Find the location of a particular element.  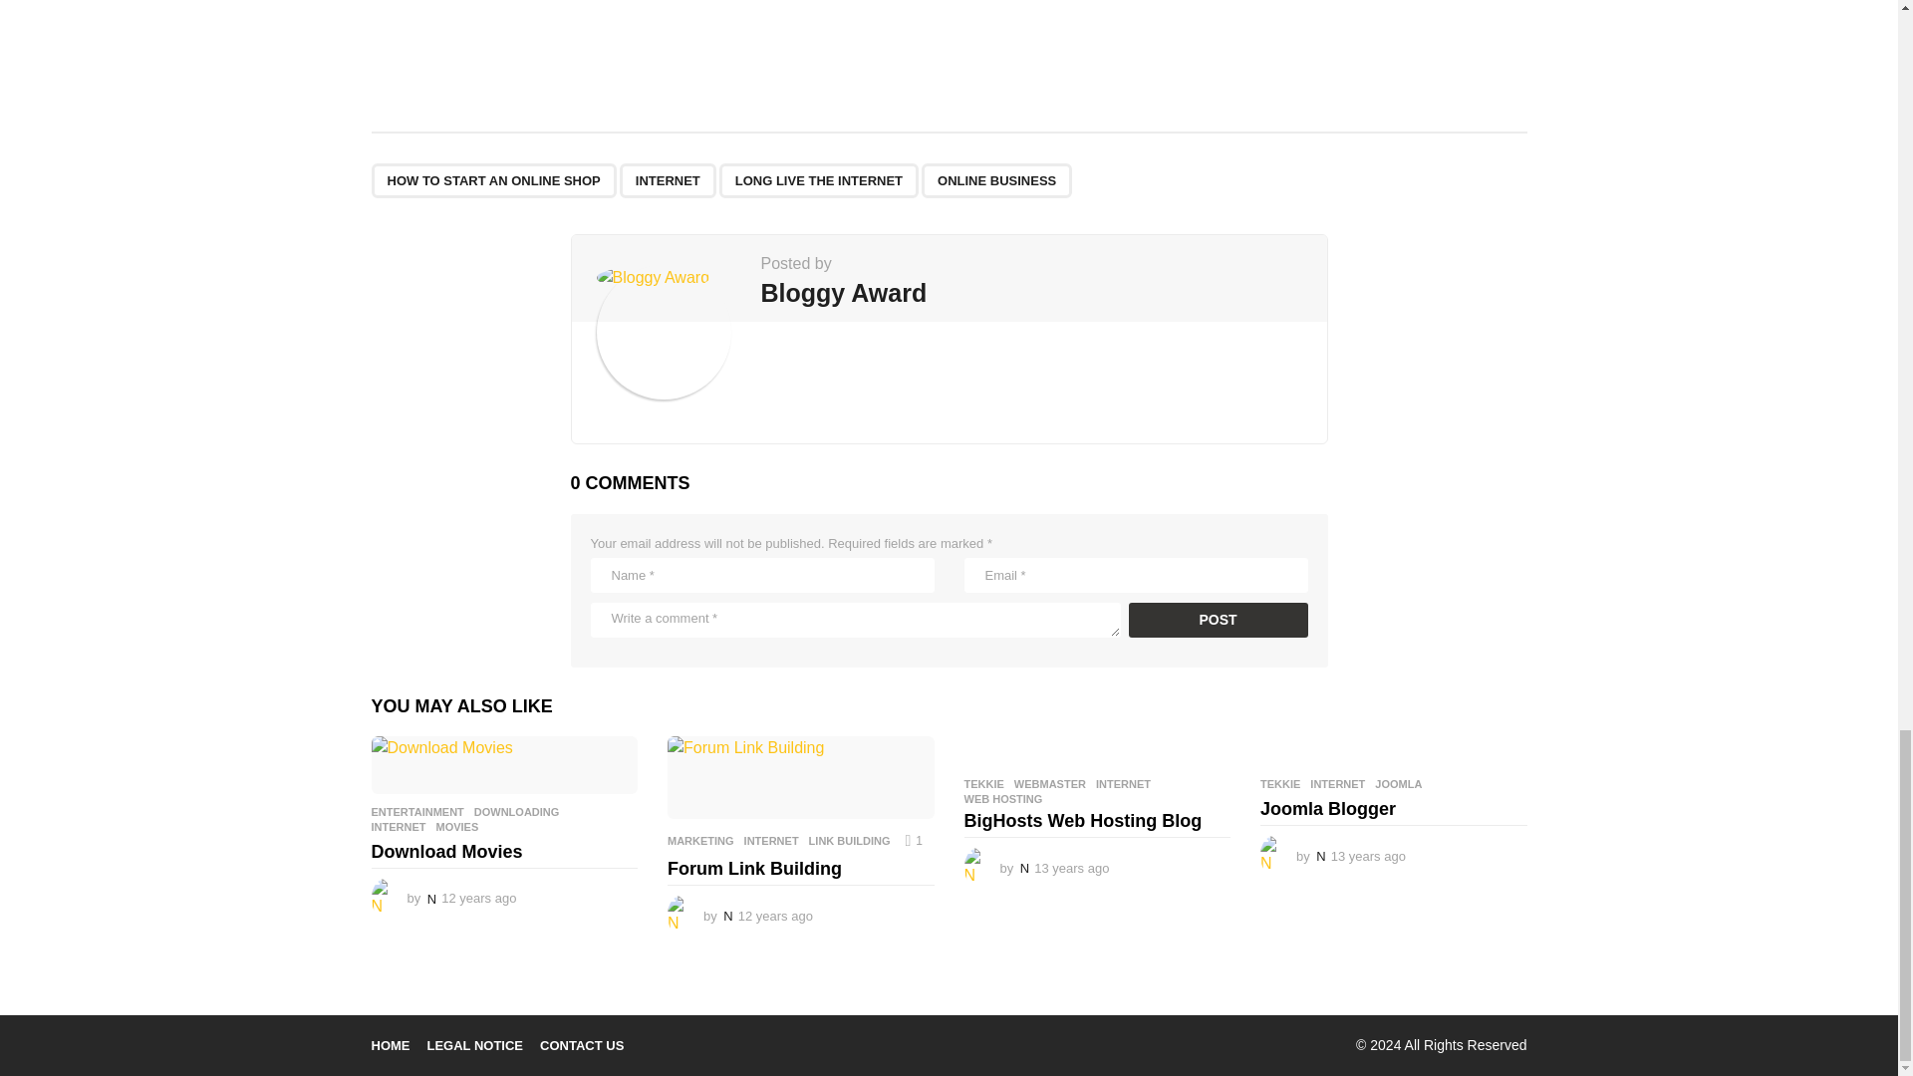

MOVIES is located at coordinates (457, 827).